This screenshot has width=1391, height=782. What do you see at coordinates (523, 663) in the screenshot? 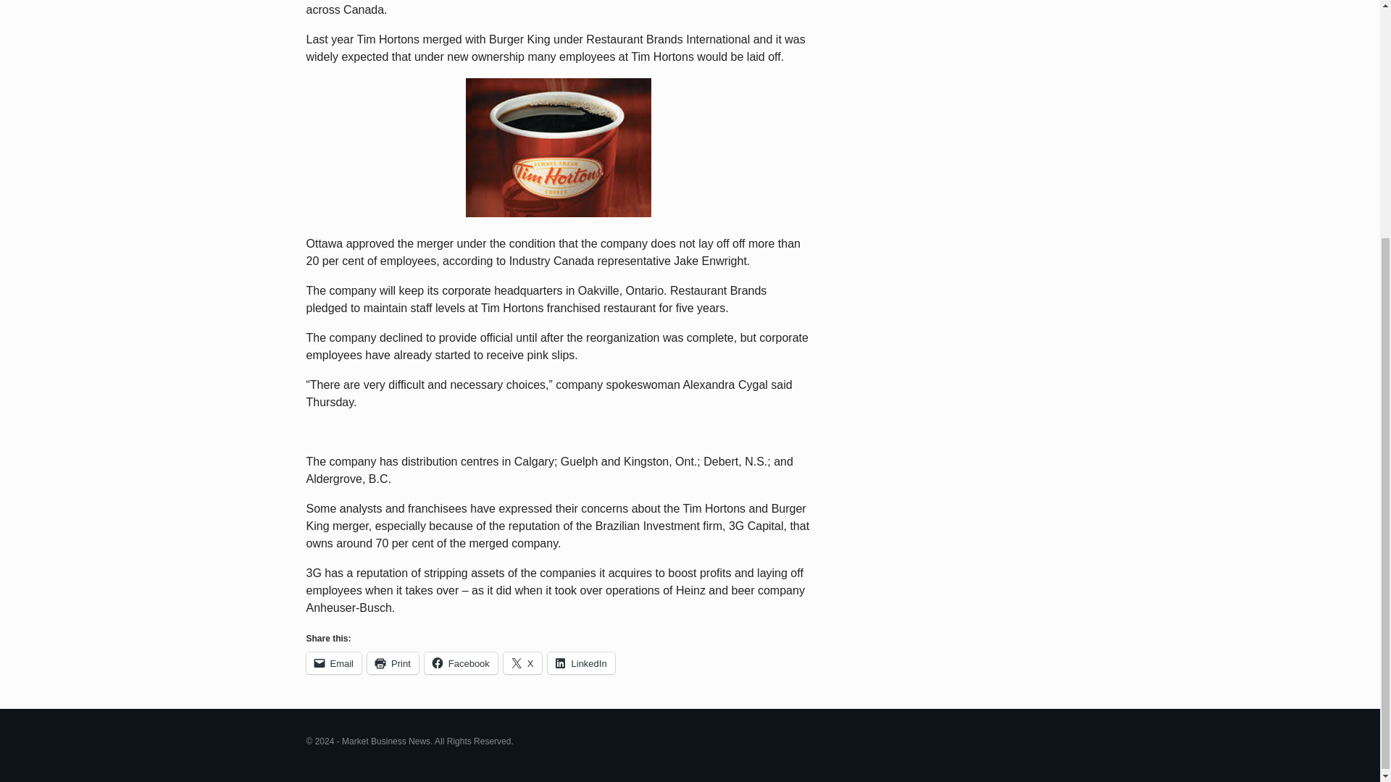
I see `X` at bounding box center [523, 663].